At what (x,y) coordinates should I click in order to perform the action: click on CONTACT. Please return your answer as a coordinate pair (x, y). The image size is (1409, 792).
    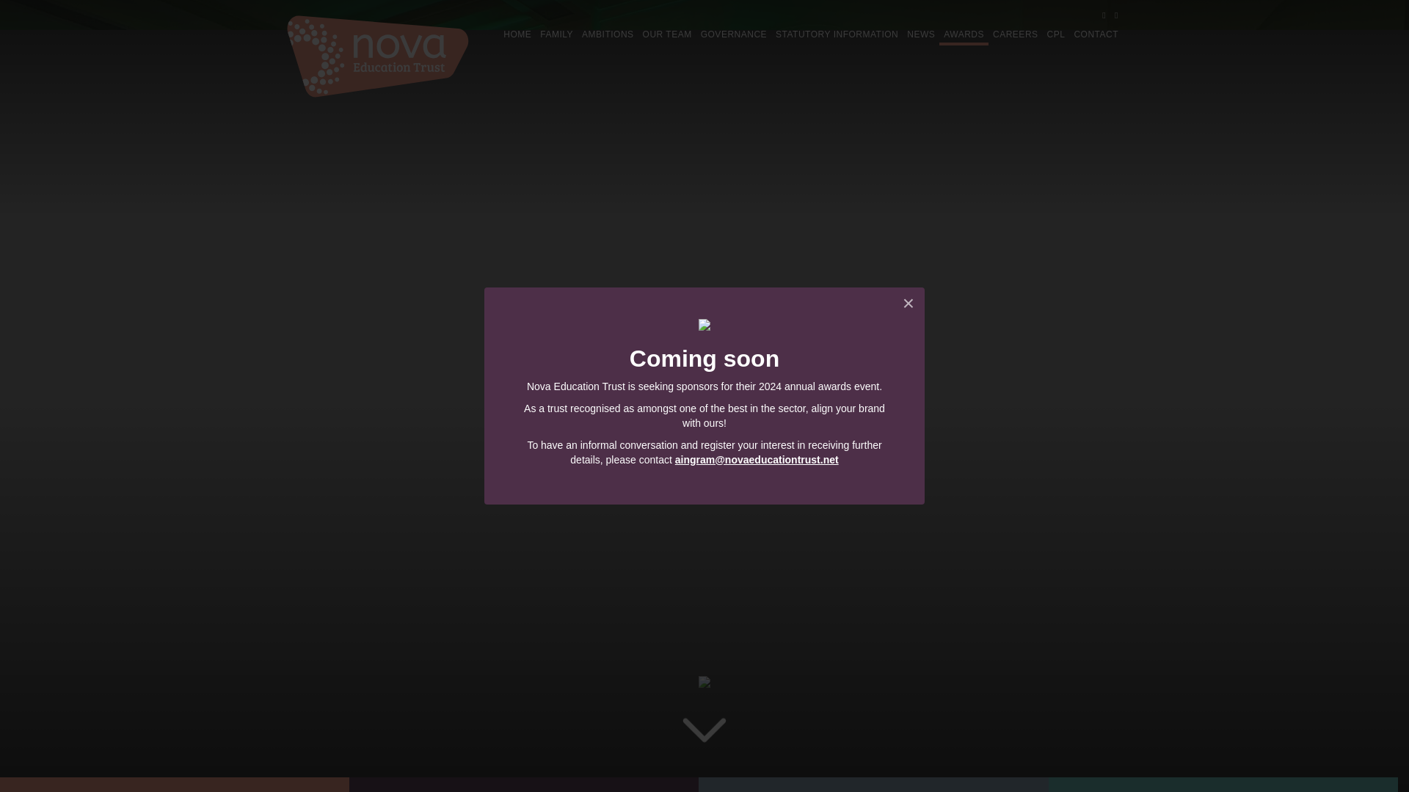
    Looking at the image, I should click on (1096, 35).